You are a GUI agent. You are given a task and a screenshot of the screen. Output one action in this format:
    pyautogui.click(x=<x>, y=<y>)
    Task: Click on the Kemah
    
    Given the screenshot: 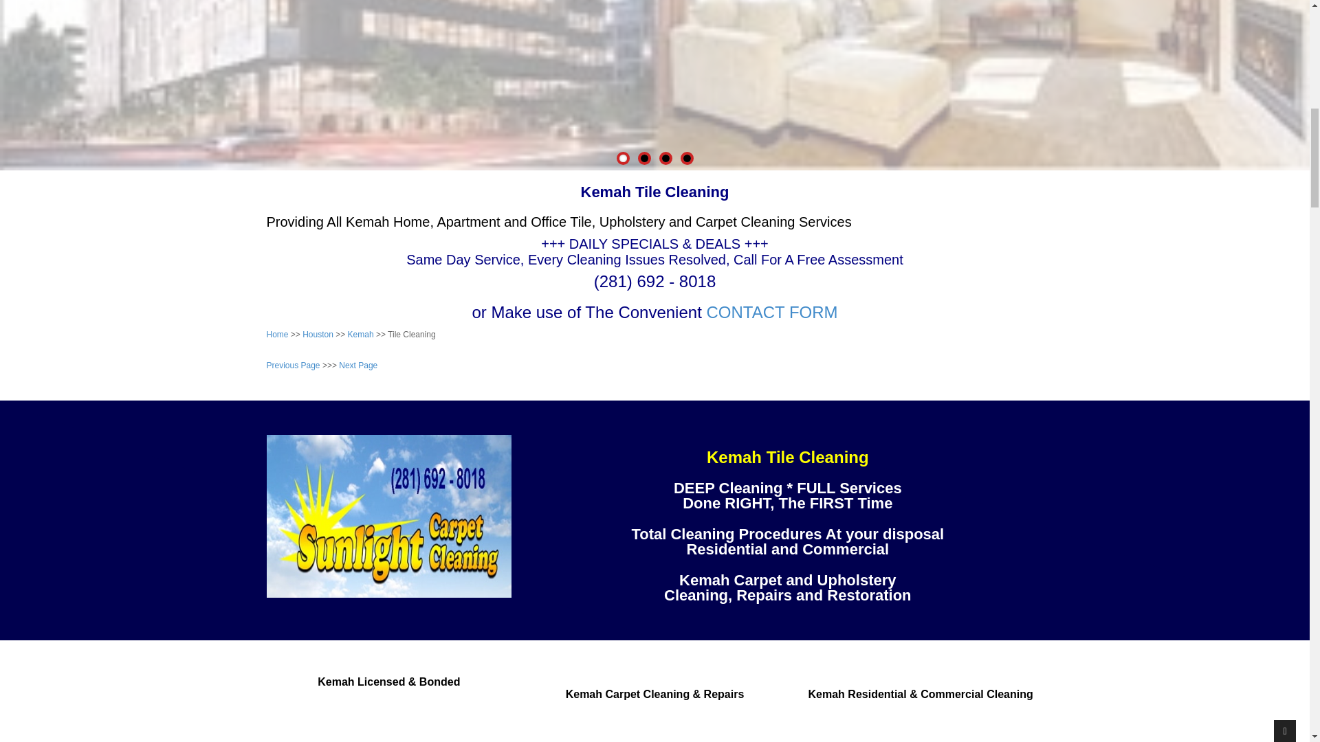 What is the action you would take?
    pyautogui.click(x=360, y=334)
    